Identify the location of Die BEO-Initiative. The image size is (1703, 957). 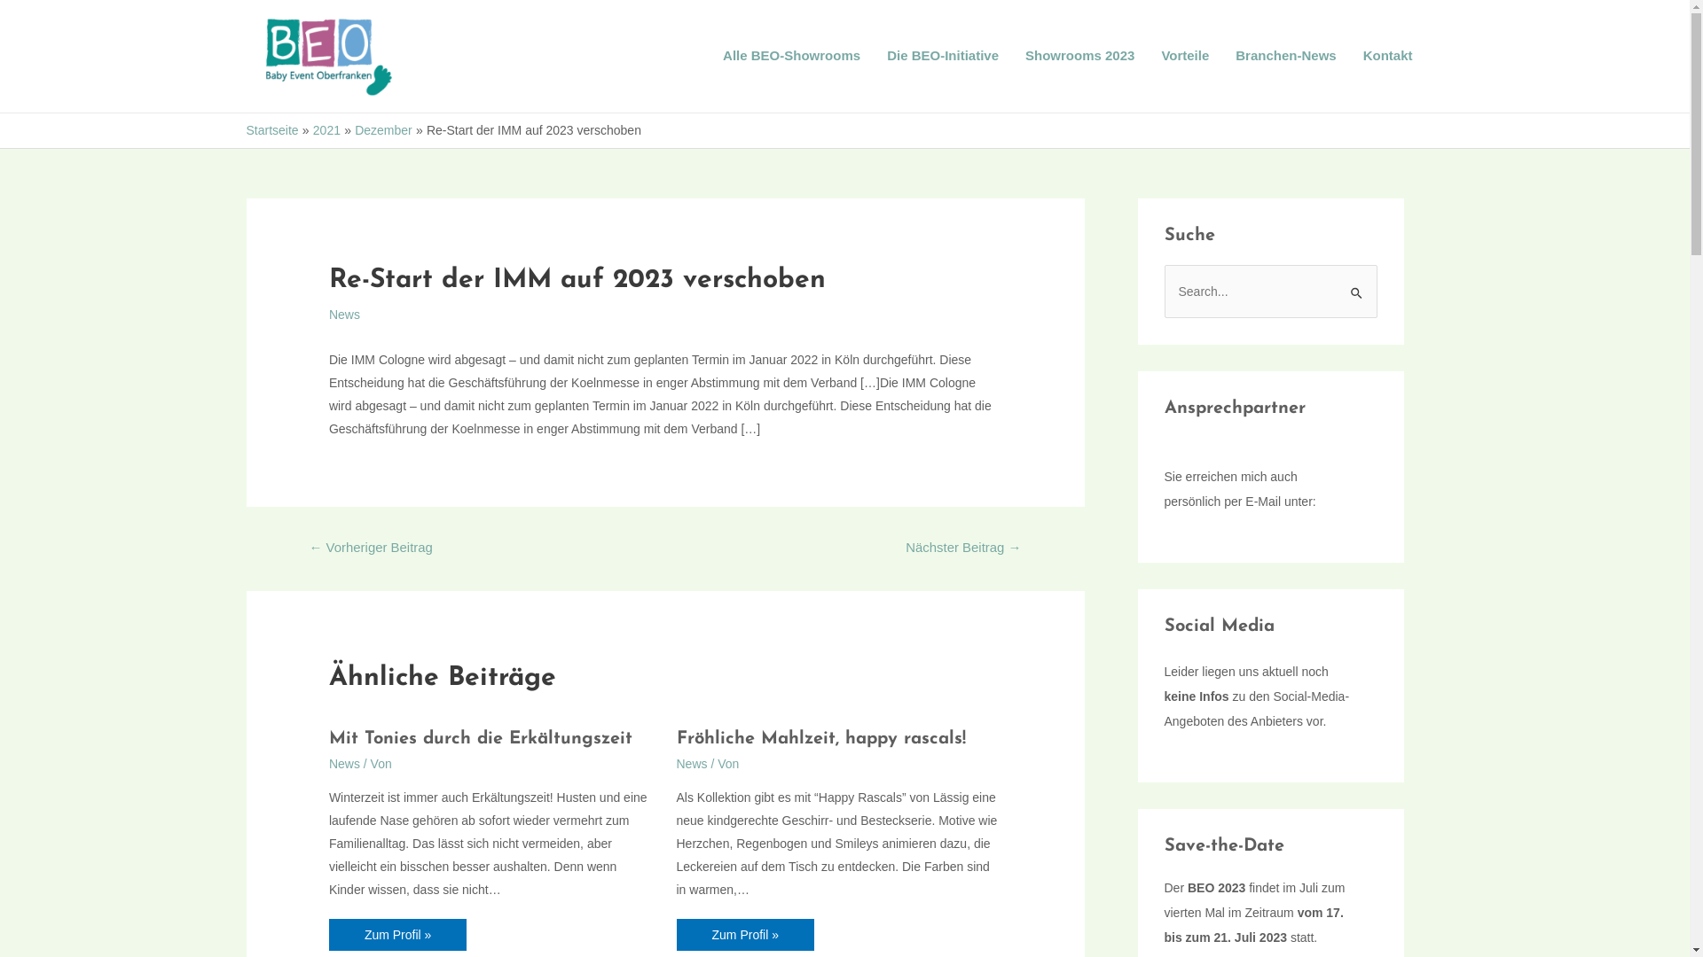
(943, 56).